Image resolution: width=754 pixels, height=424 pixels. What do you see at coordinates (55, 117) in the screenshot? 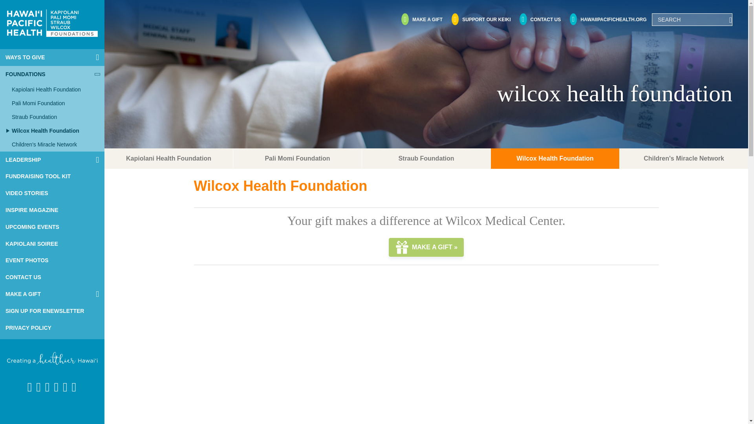
I see `Straub Foundation` at bounding box center [55, 117].